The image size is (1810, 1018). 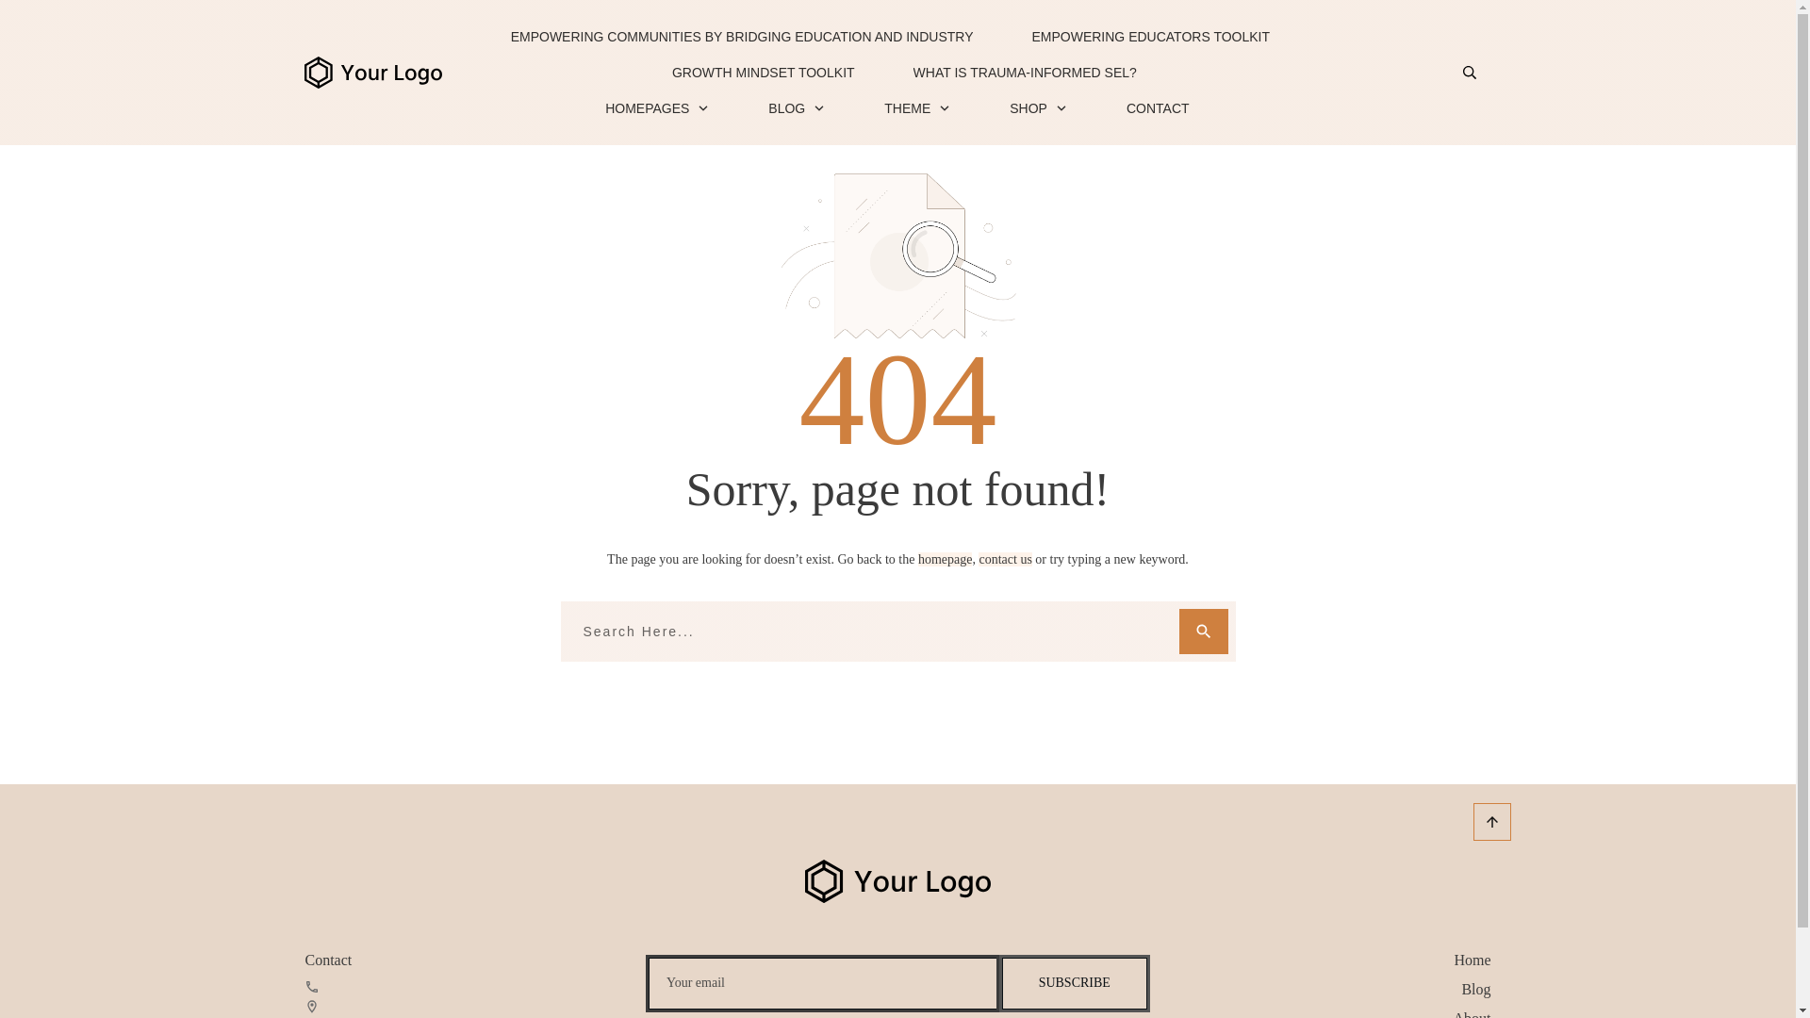 I want to click on CONTACT, so click(x=1158, y=107).